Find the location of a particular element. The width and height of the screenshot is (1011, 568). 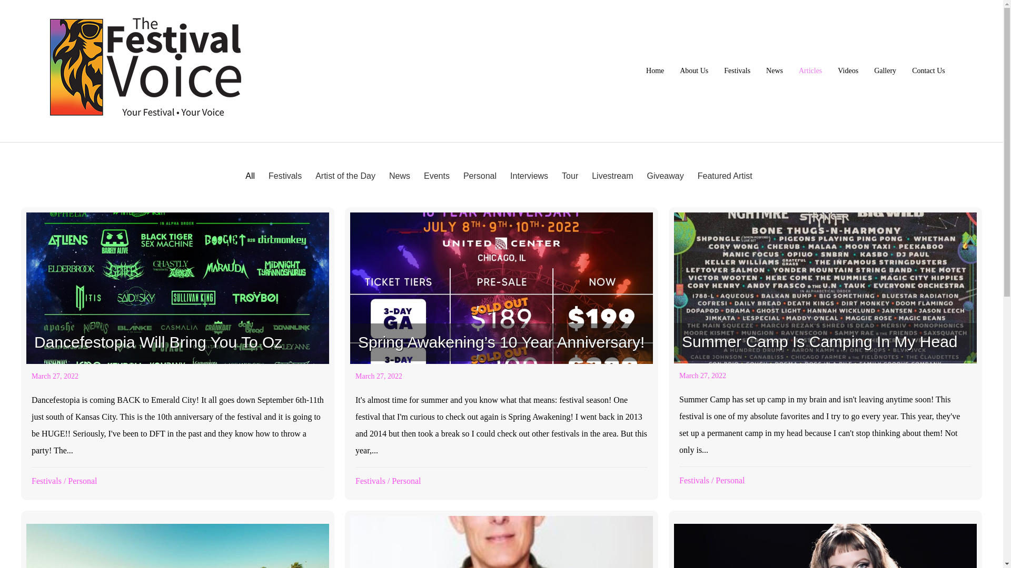

Videos is located at coordinates (848, 70).